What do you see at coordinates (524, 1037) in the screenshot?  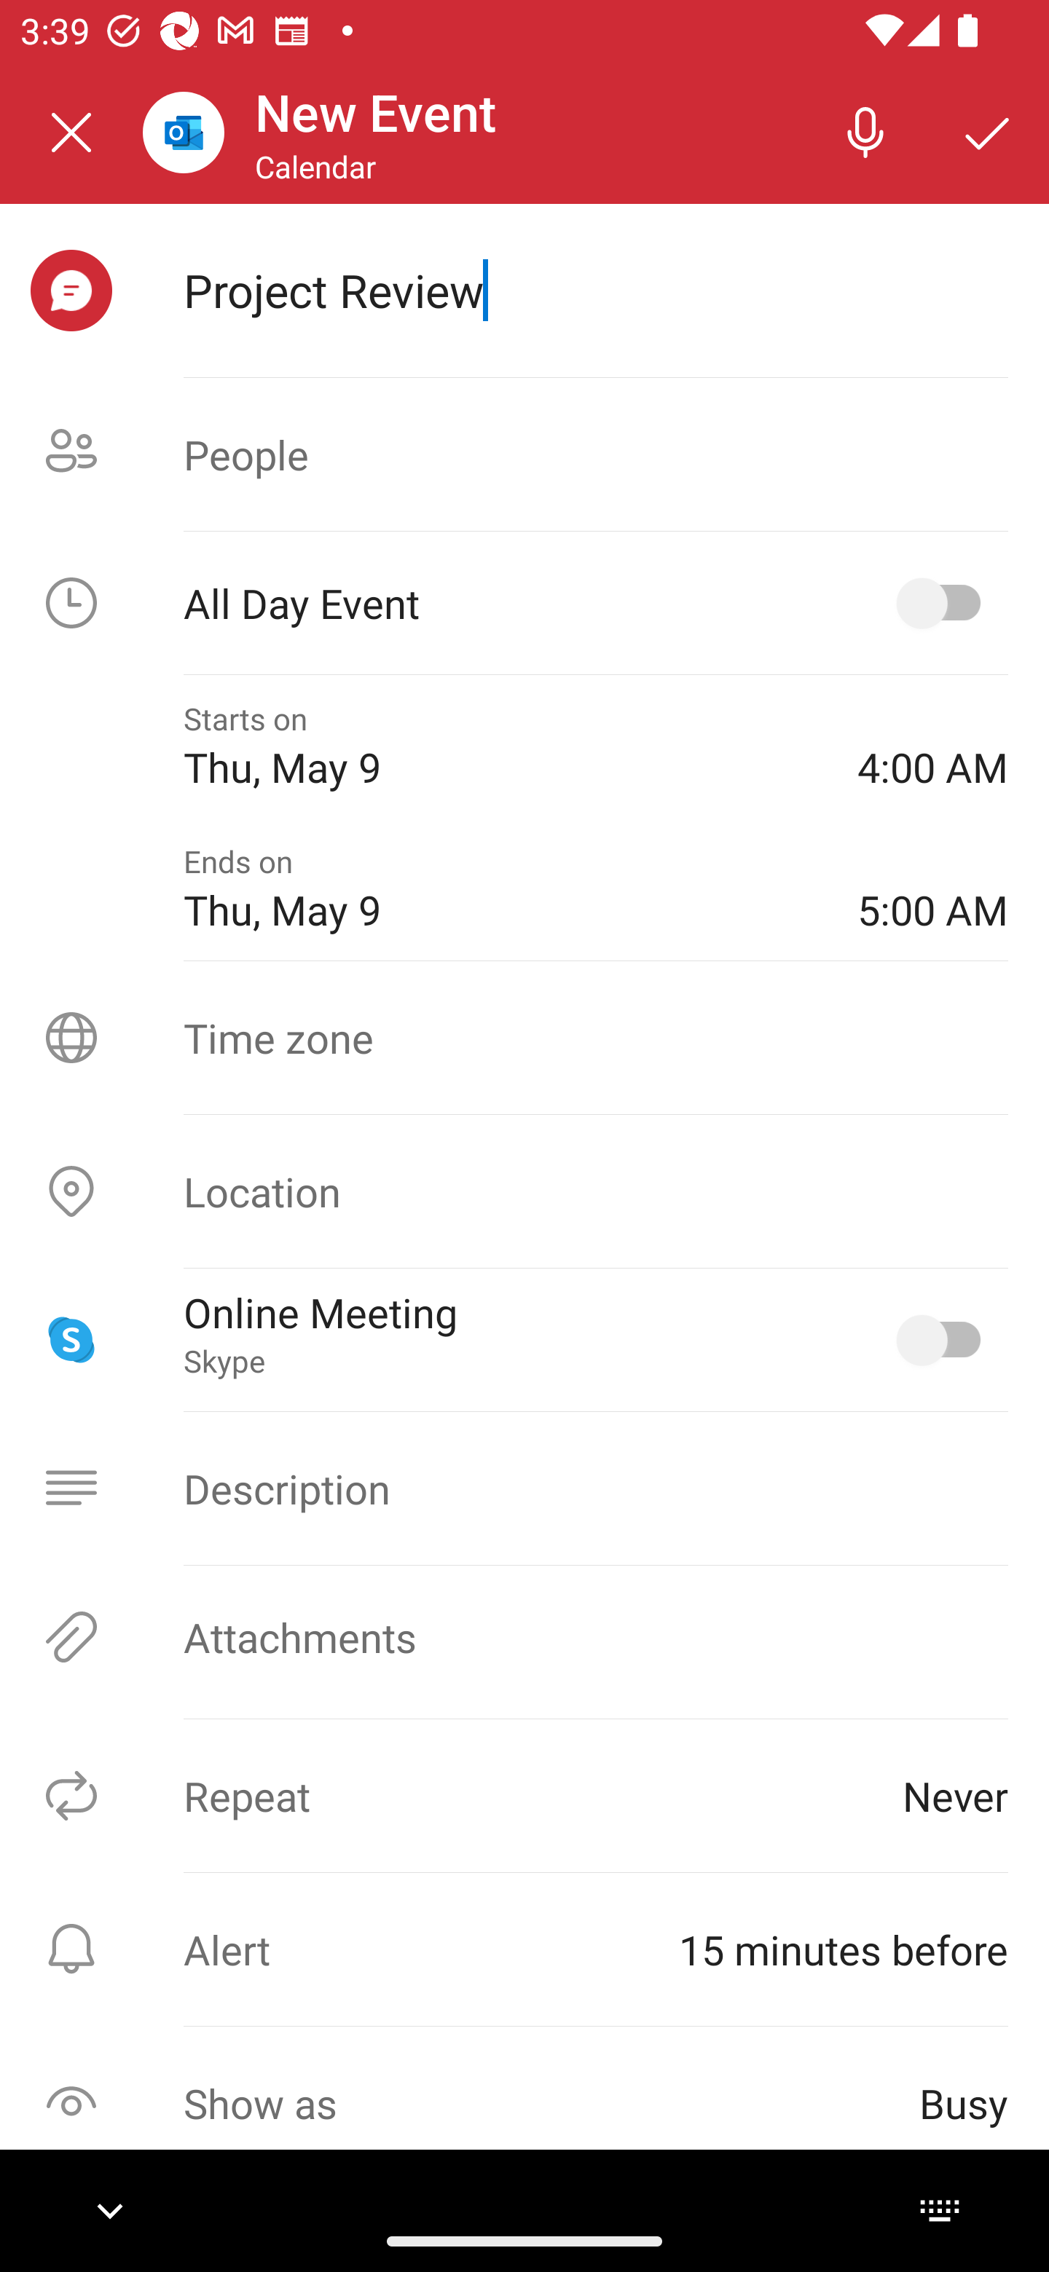 I see `Time zone` at bounding box center [524, 1037].